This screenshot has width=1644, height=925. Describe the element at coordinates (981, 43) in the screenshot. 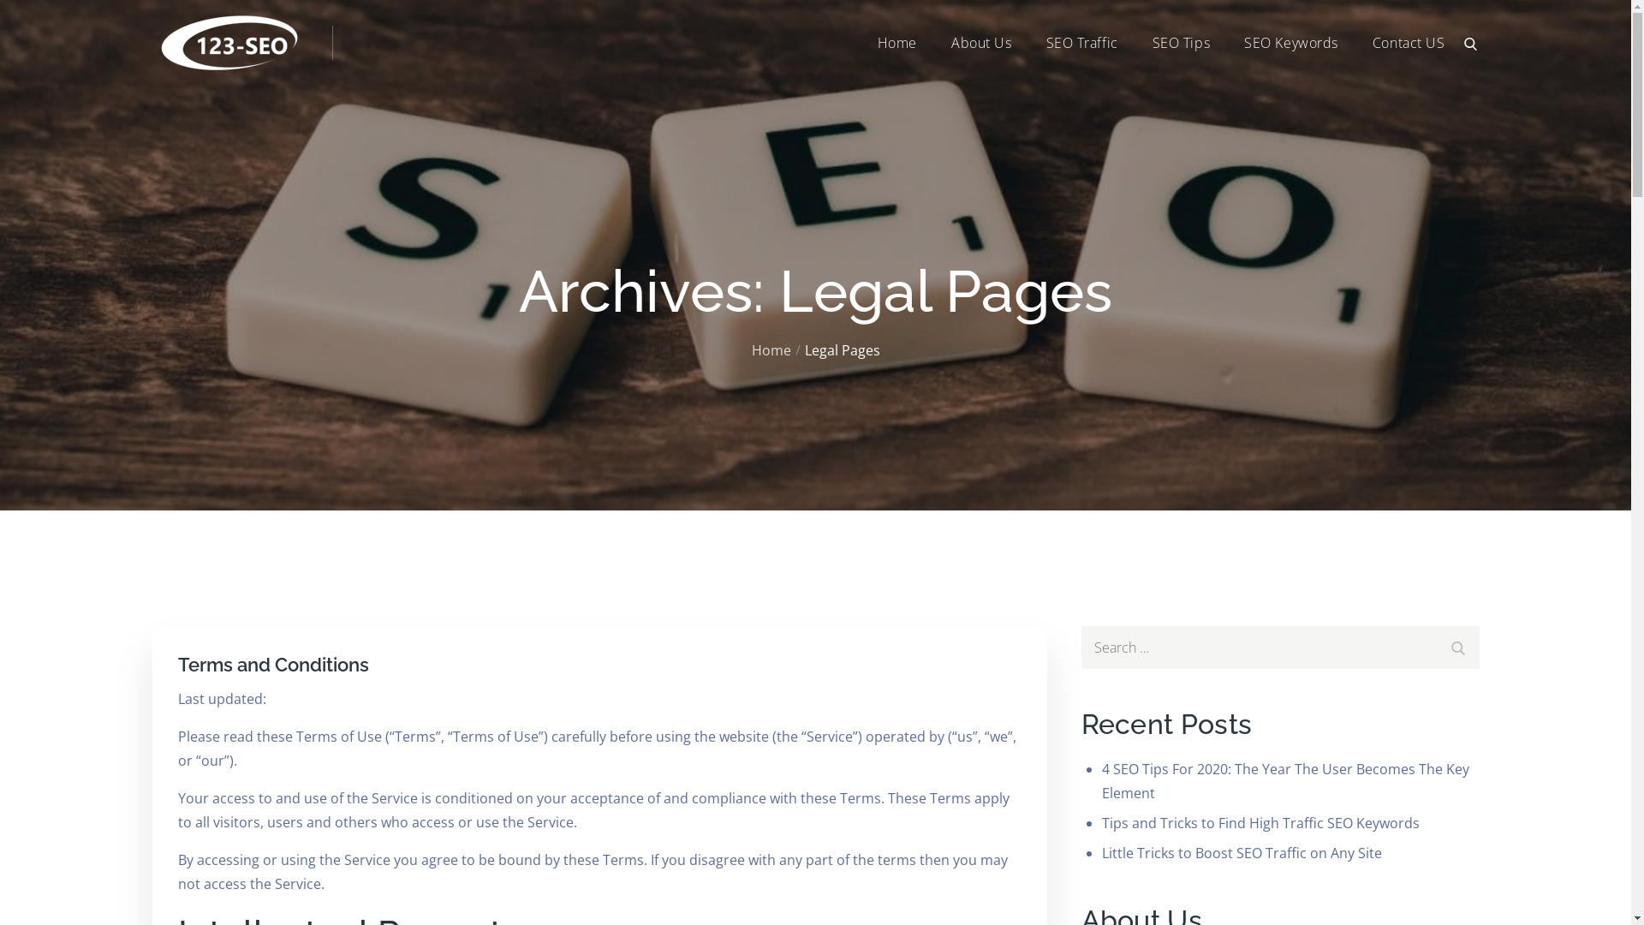

I see `About Us` at that location.